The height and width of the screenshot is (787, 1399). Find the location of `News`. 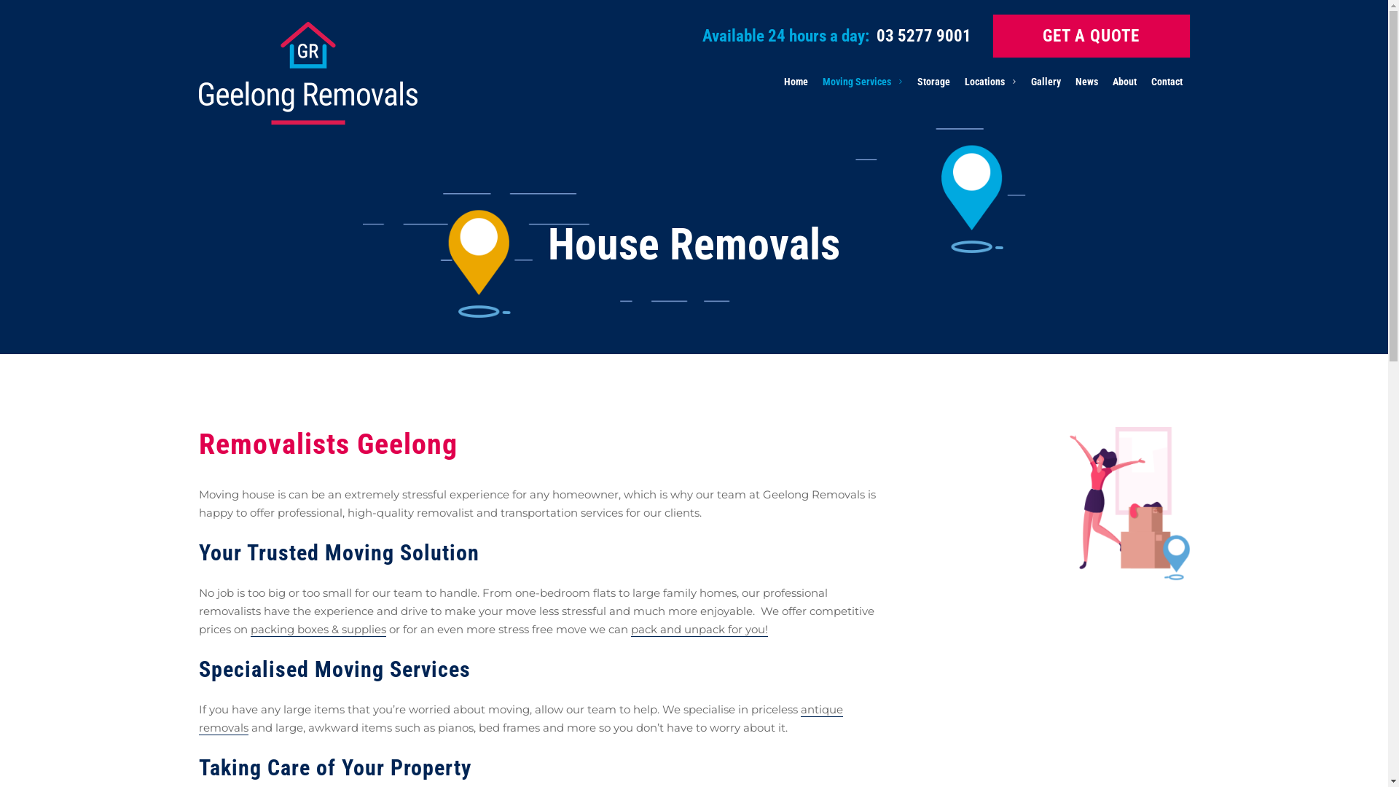

News is located at coordinates (1087, 82).